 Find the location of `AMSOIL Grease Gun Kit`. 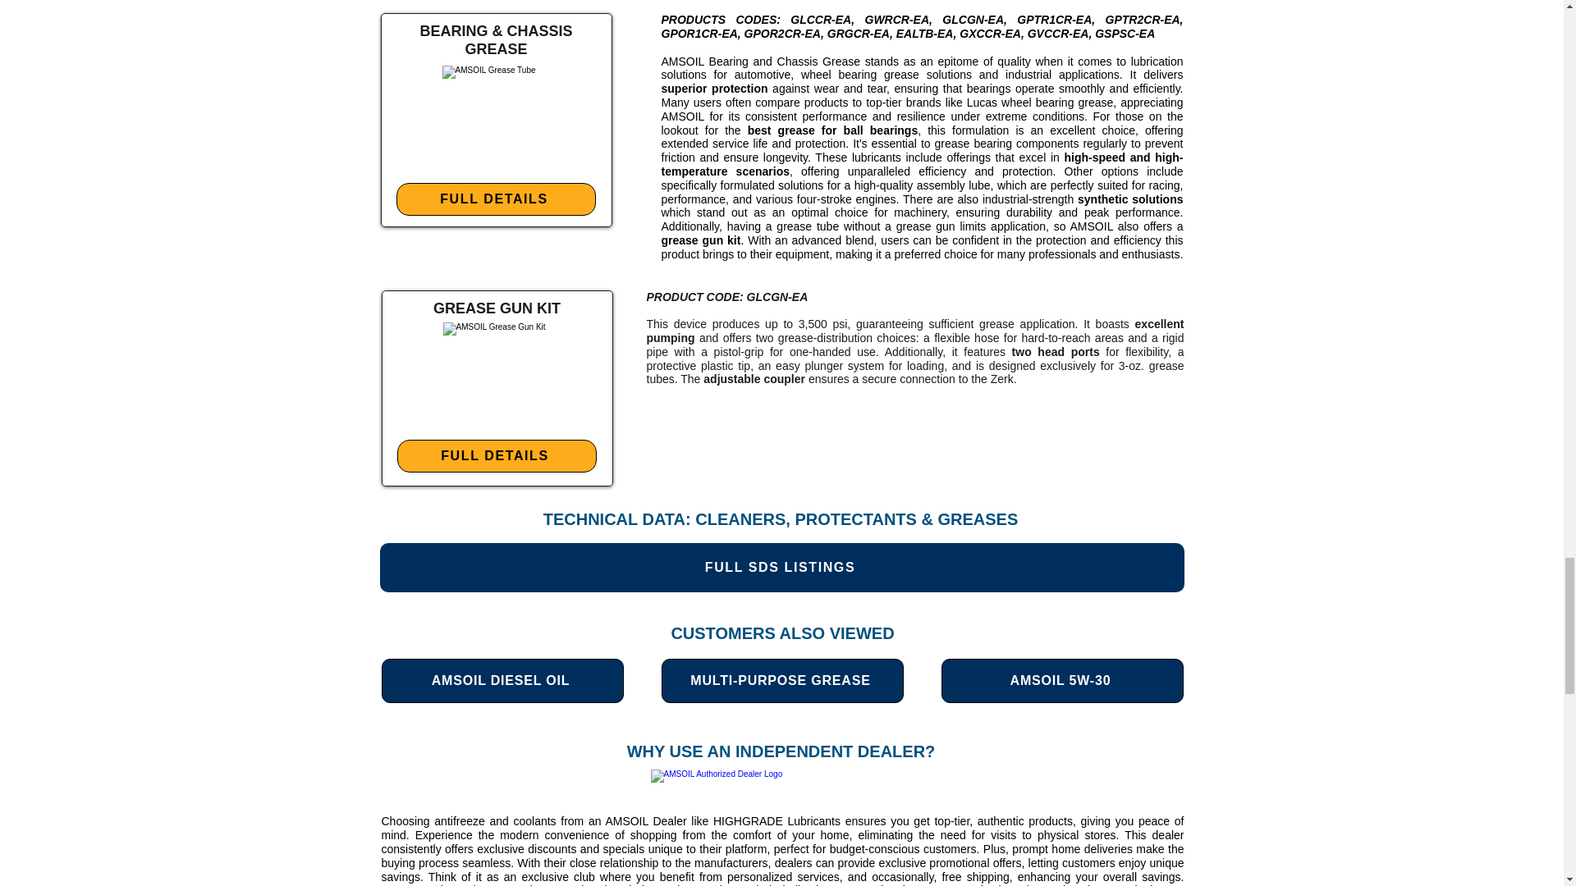

AMSOIL Grease Gun Kit is located at coordinates (496, 376).